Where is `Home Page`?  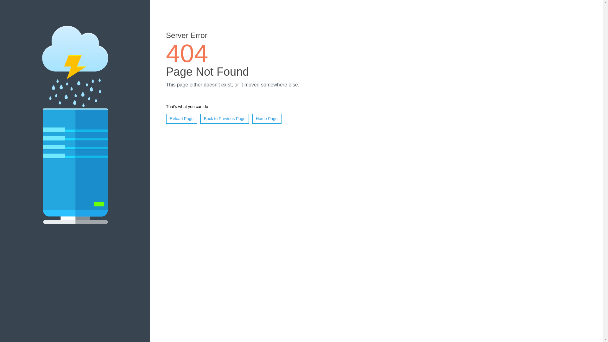 Home Page is located at coordinates (267, 119).